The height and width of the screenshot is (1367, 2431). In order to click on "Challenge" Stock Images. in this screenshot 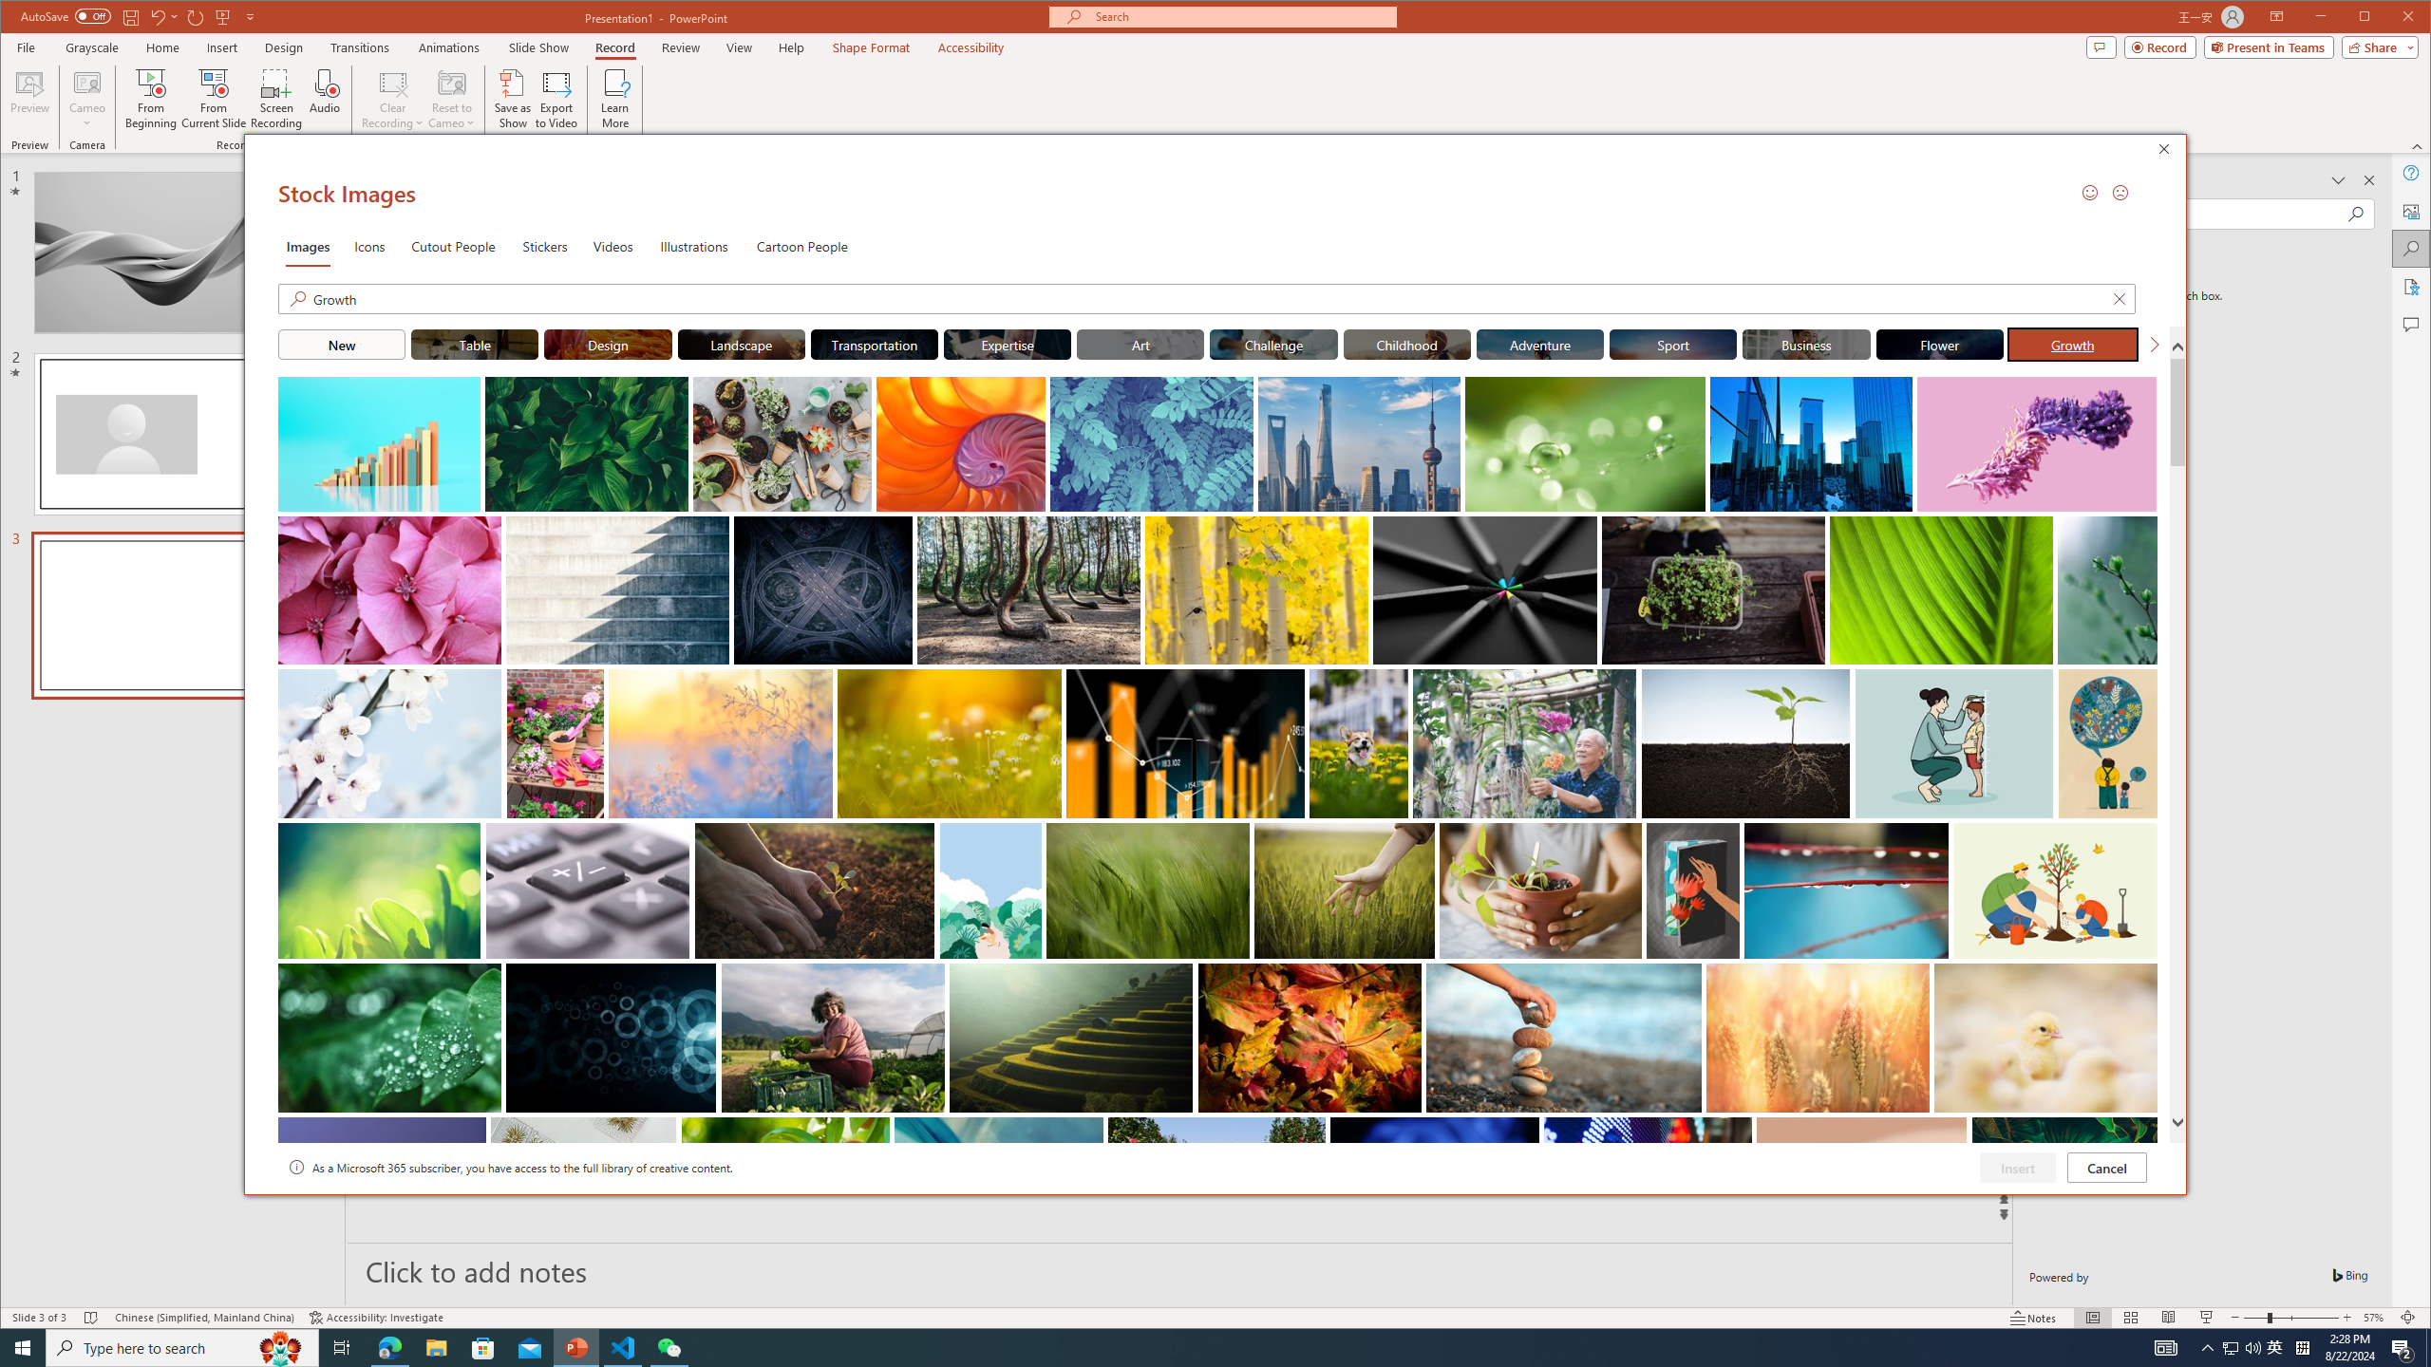, I will do `click(1273, 344)`.